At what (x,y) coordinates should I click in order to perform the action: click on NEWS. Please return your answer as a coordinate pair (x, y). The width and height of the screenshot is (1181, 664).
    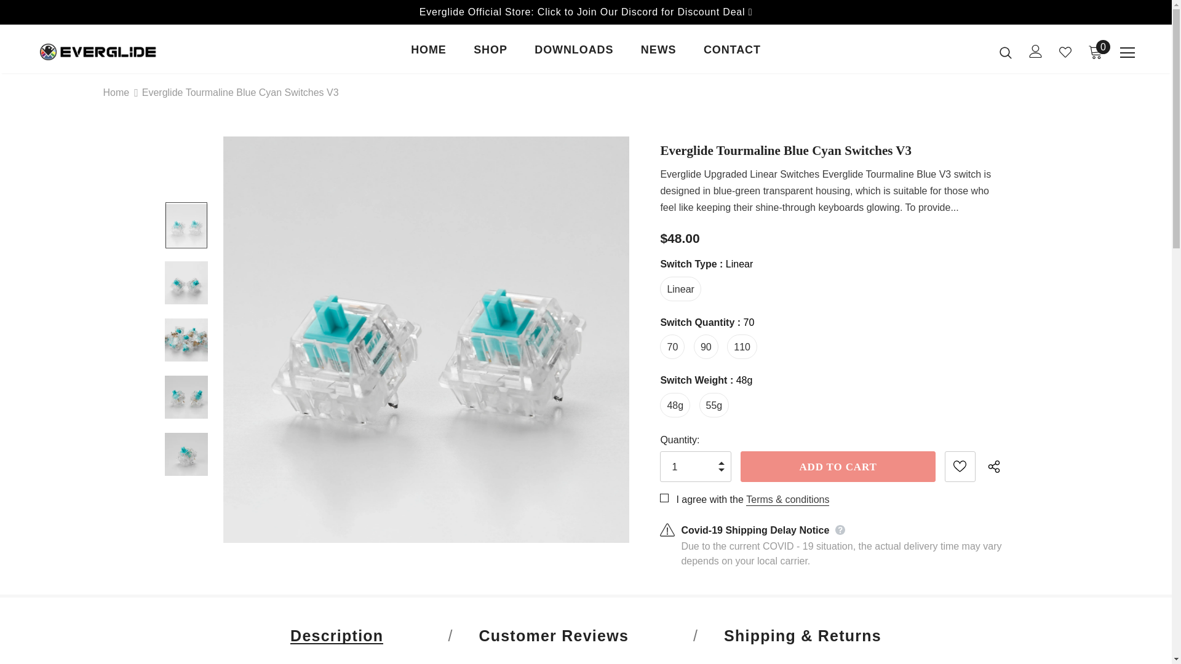
    Looking at the image, I should click on (659, 53).